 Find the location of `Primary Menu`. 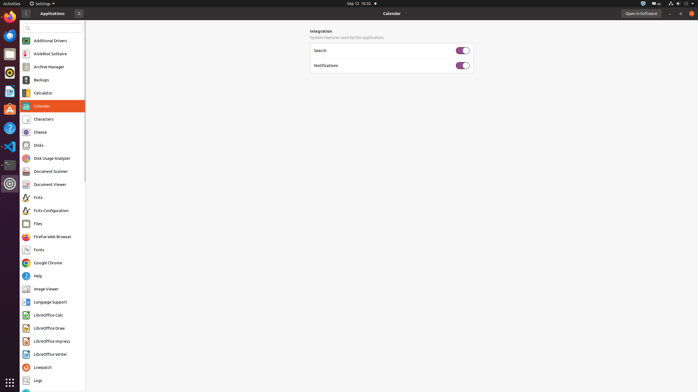

Primary Menu is located at coordinates (79, 14).